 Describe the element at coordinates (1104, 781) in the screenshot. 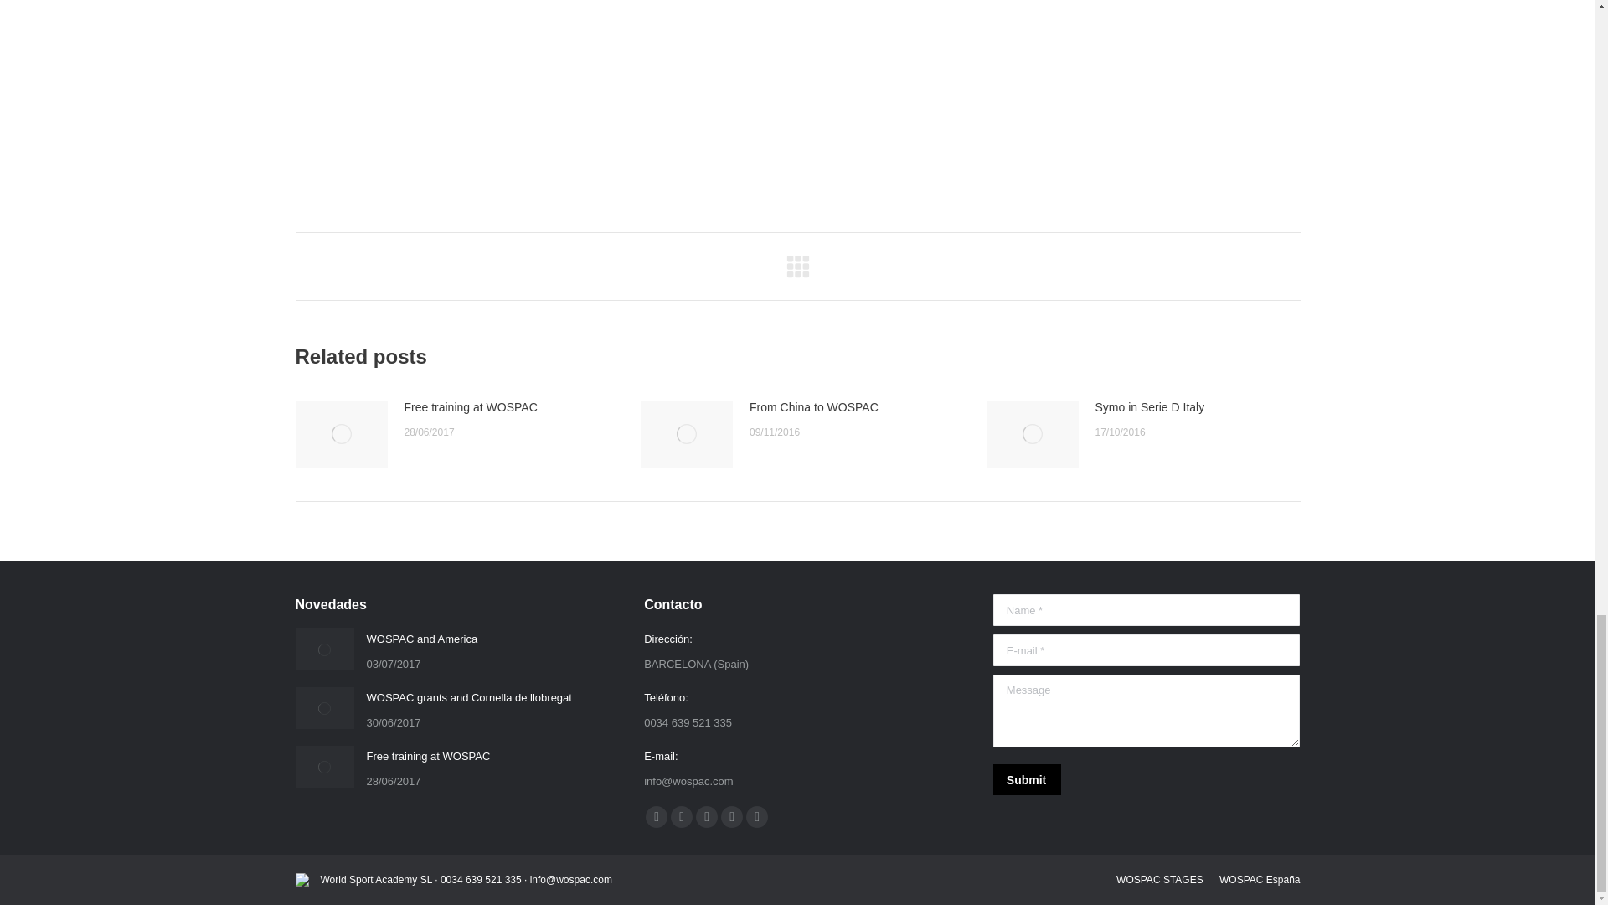

I see `submit` at that location.